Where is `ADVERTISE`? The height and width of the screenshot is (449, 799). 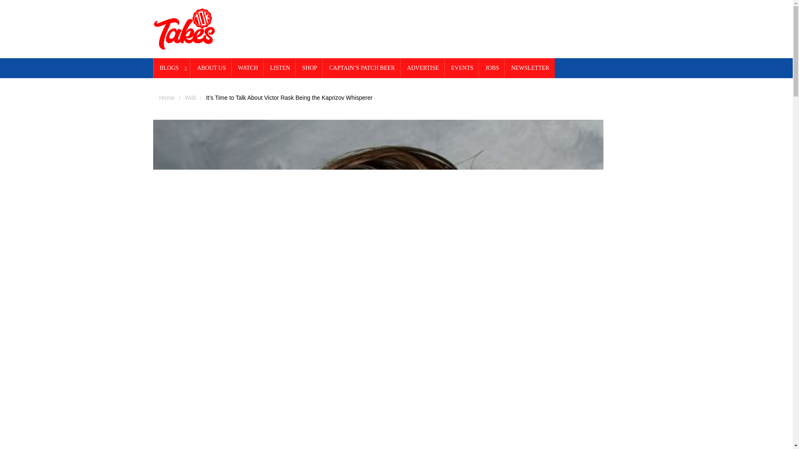
ADVERTISE is located at coordinates (423, 68).